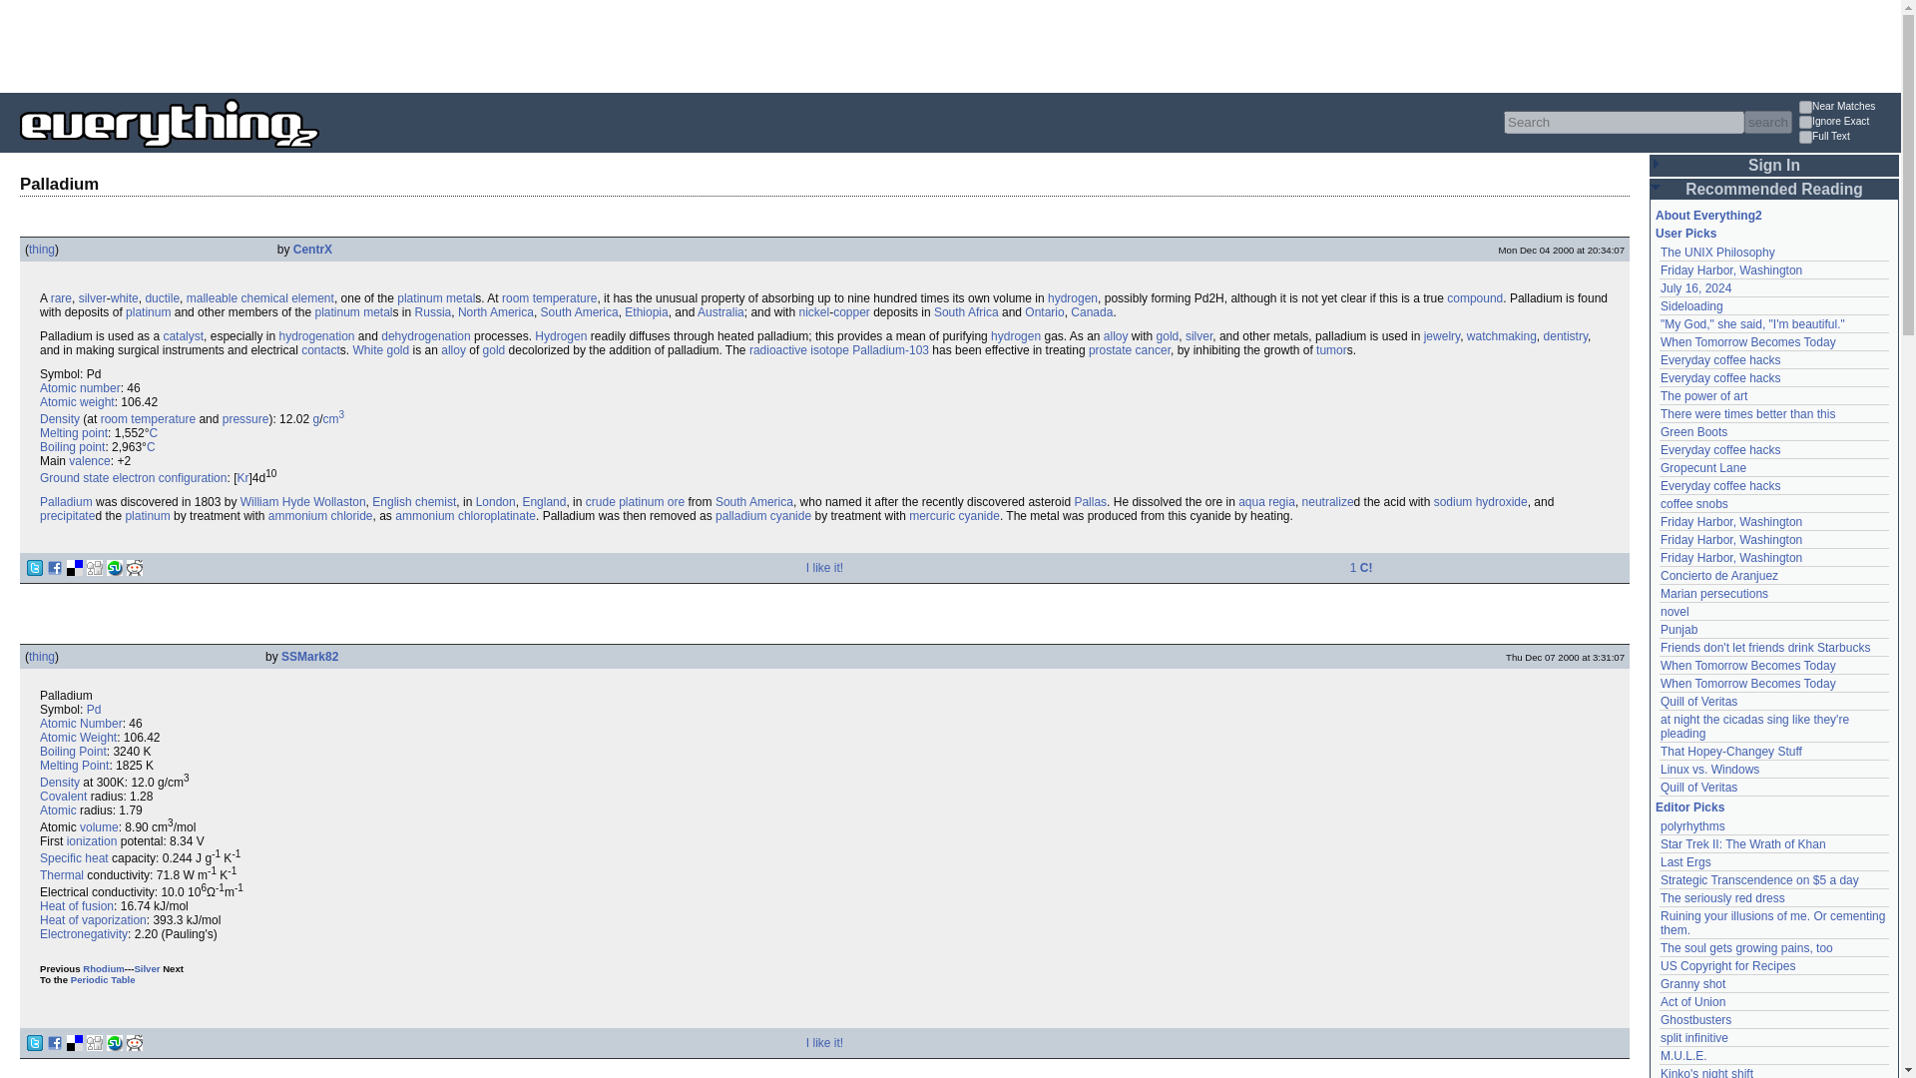  Describe the element at coordinates (645, 311) in the screenshot. I see `Ethiopia` at that location.